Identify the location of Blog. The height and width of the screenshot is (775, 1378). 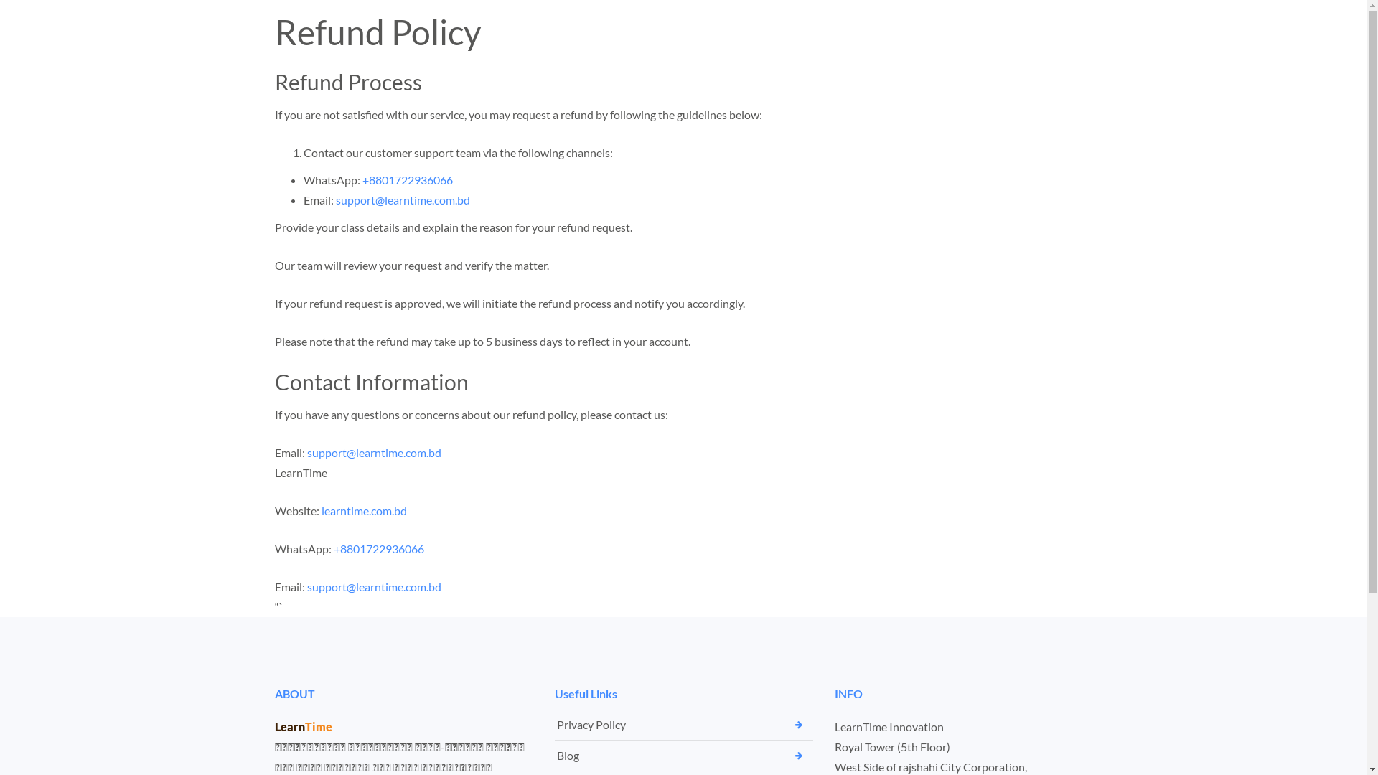
(568, 756).